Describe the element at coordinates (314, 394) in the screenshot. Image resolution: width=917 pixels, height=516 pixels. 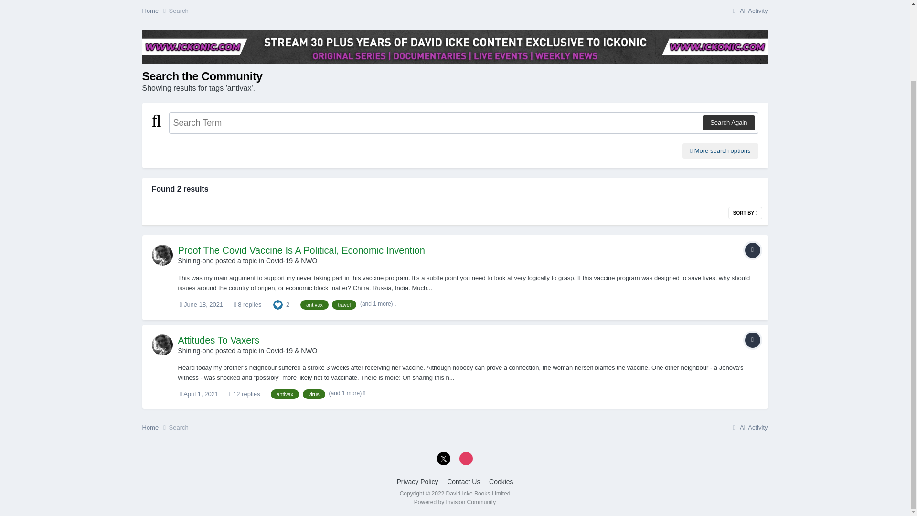
I see `Find other content tagged with 'virus'` at that location.